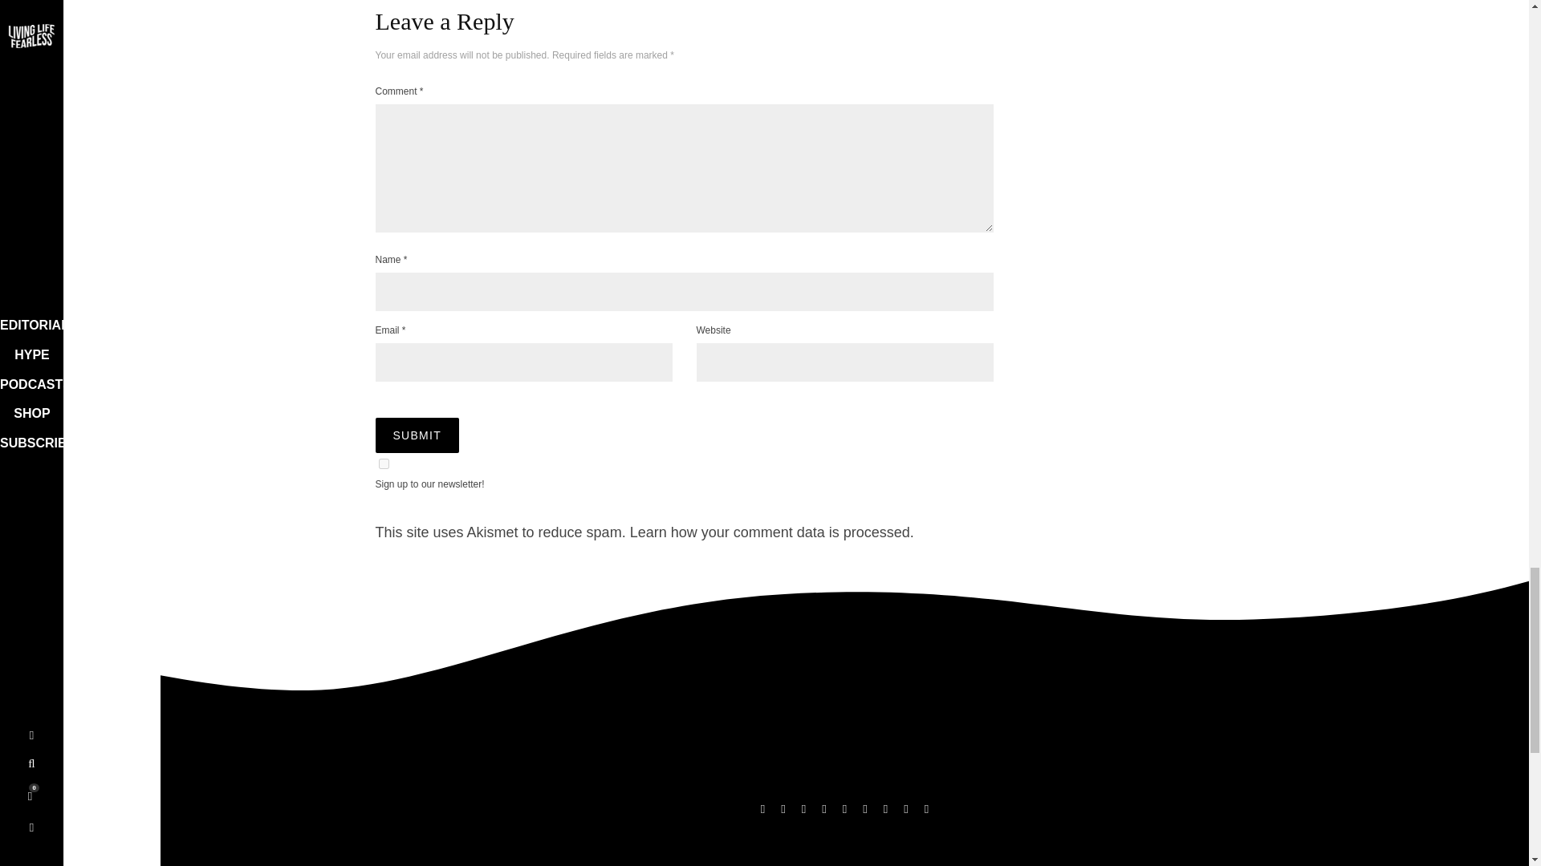 The width and height of the screenshot is (1541, 866). I want to click on 1, so click(384, 463).